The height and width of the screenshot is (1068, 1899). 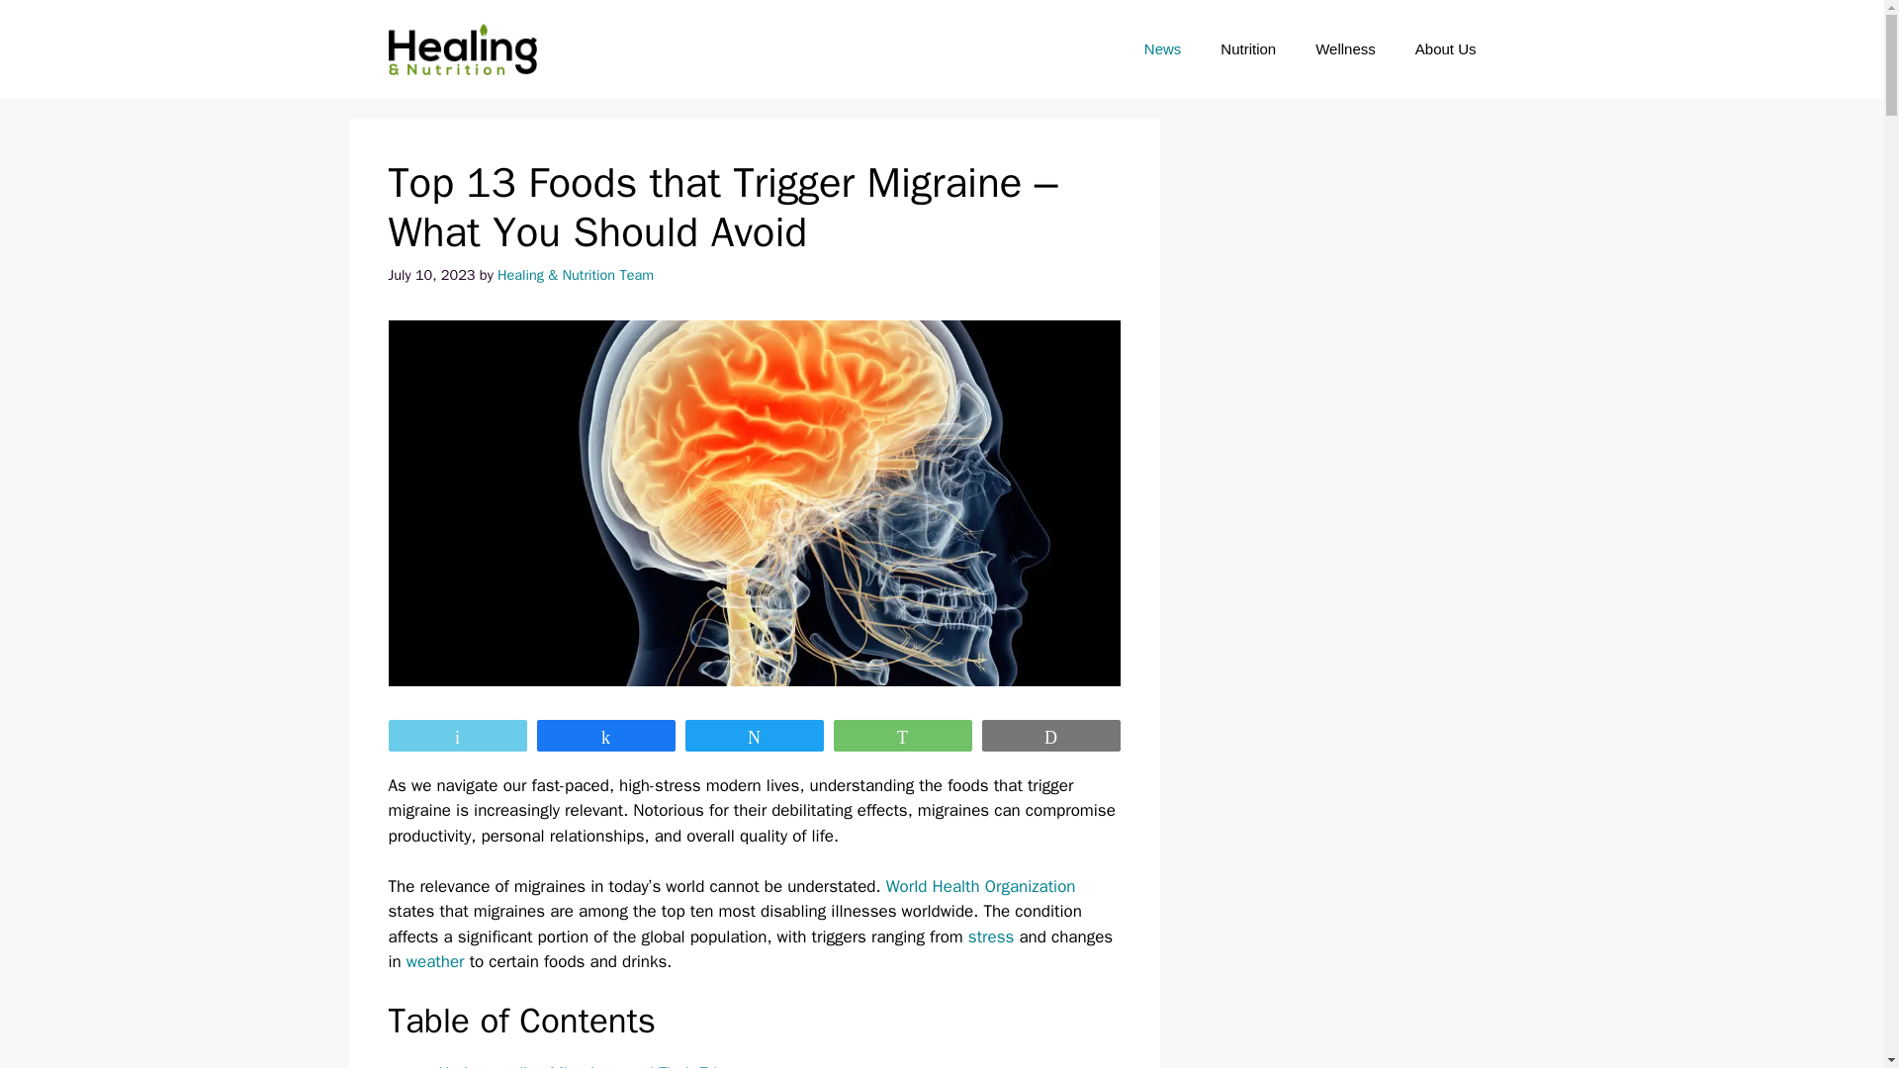 What do you see at coordinates (981, 886) in the screenshot?
I see `World Health Organization` at bounding box center [981, 886].